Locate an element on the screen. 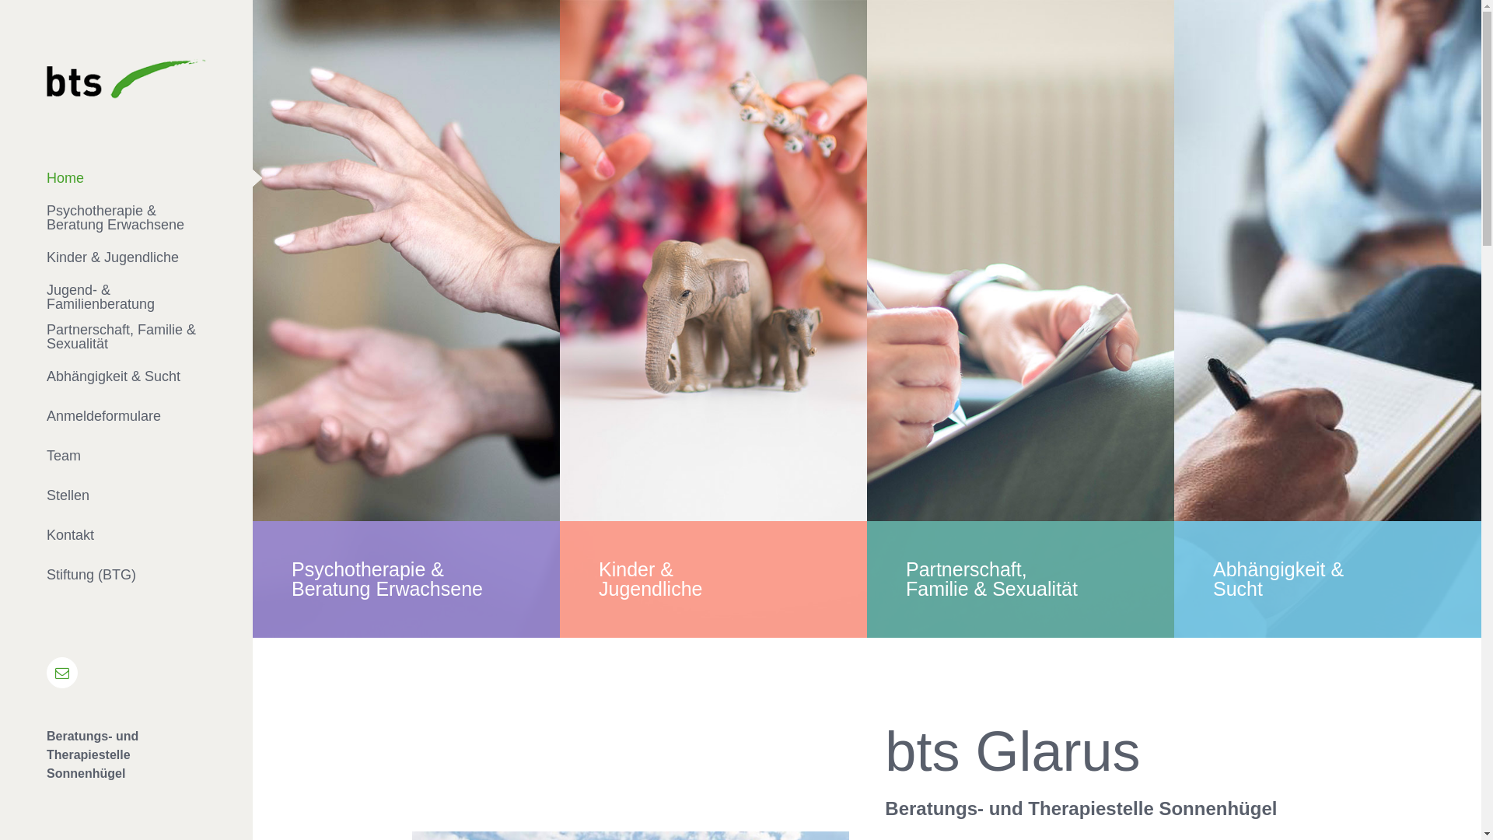  Stiftung (BTG) is located at coordinates (126, 576).